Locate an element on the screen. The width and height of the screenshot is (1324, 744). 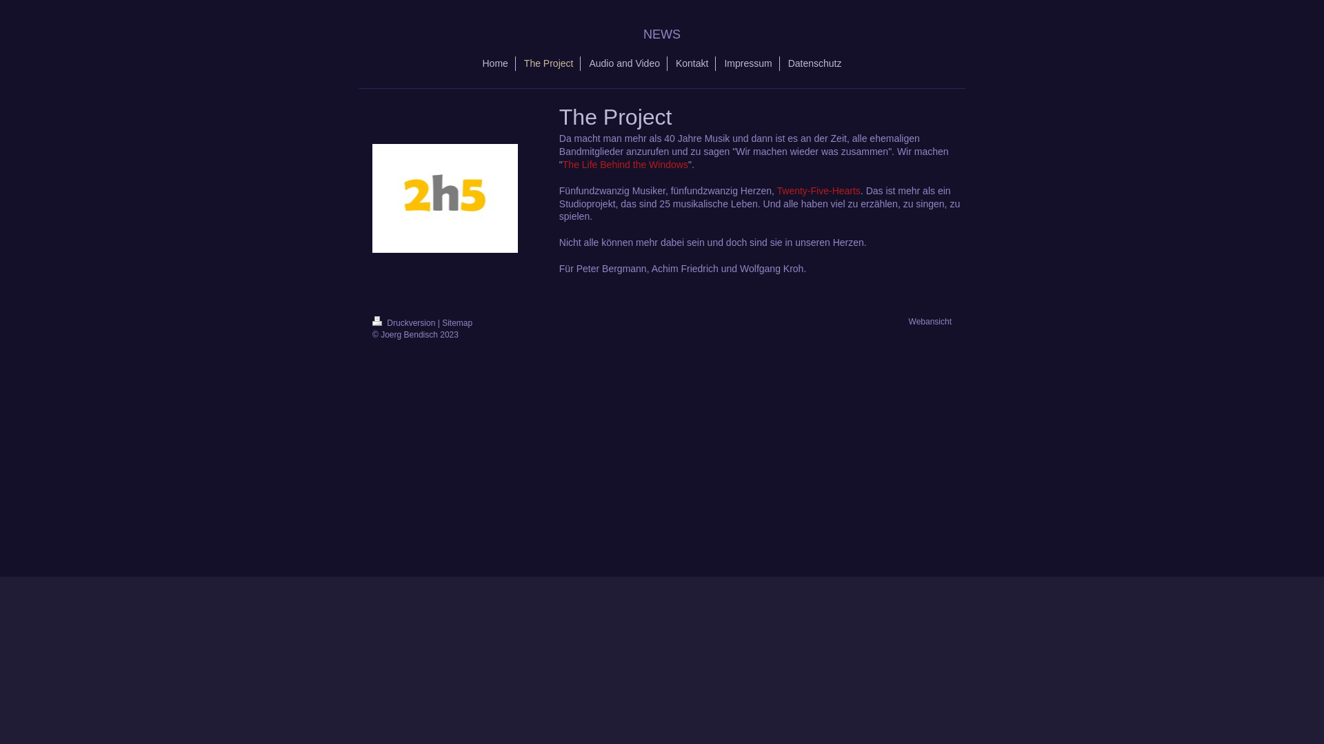
Druckversion is located at coordinates (405, 323).